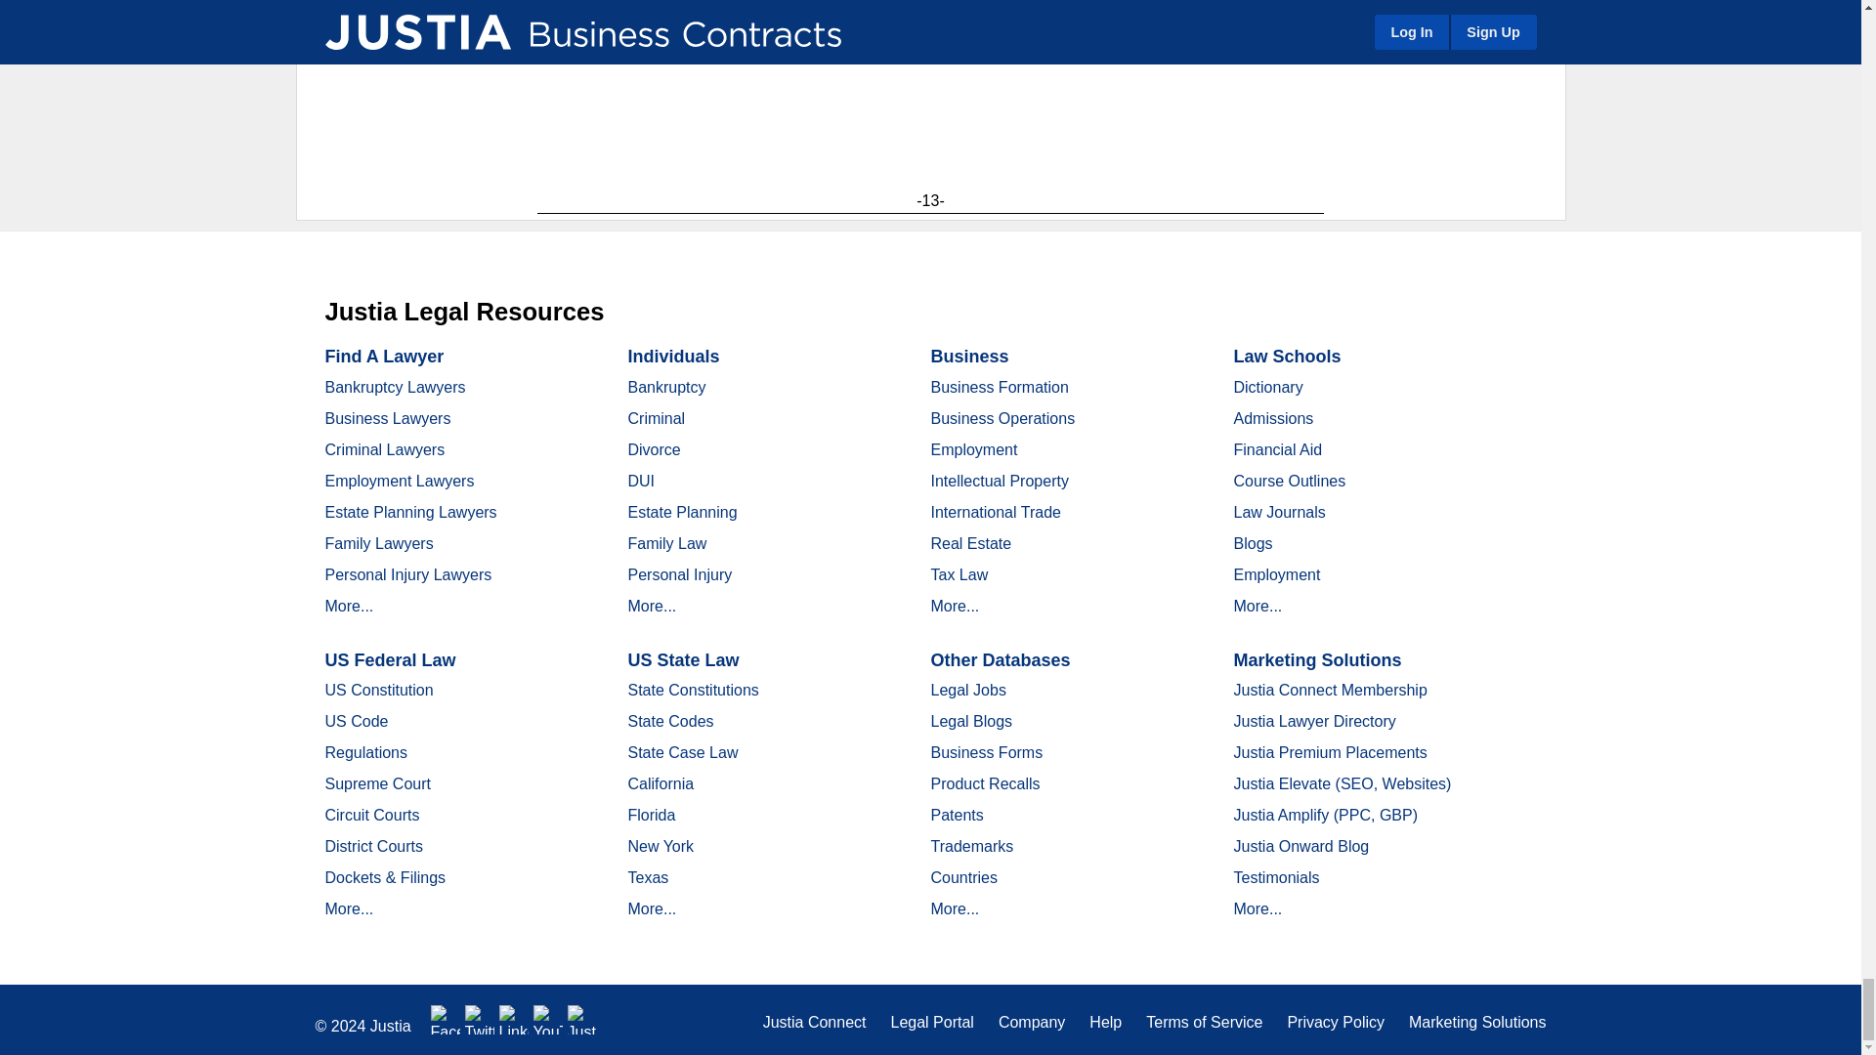 The width and height of the screenshot is (1876, 1055). What do you see at coordinates (582, 1020) in the screenshot?
I see `Justia Lawyer Directory` at bounding box center [582, 1020].